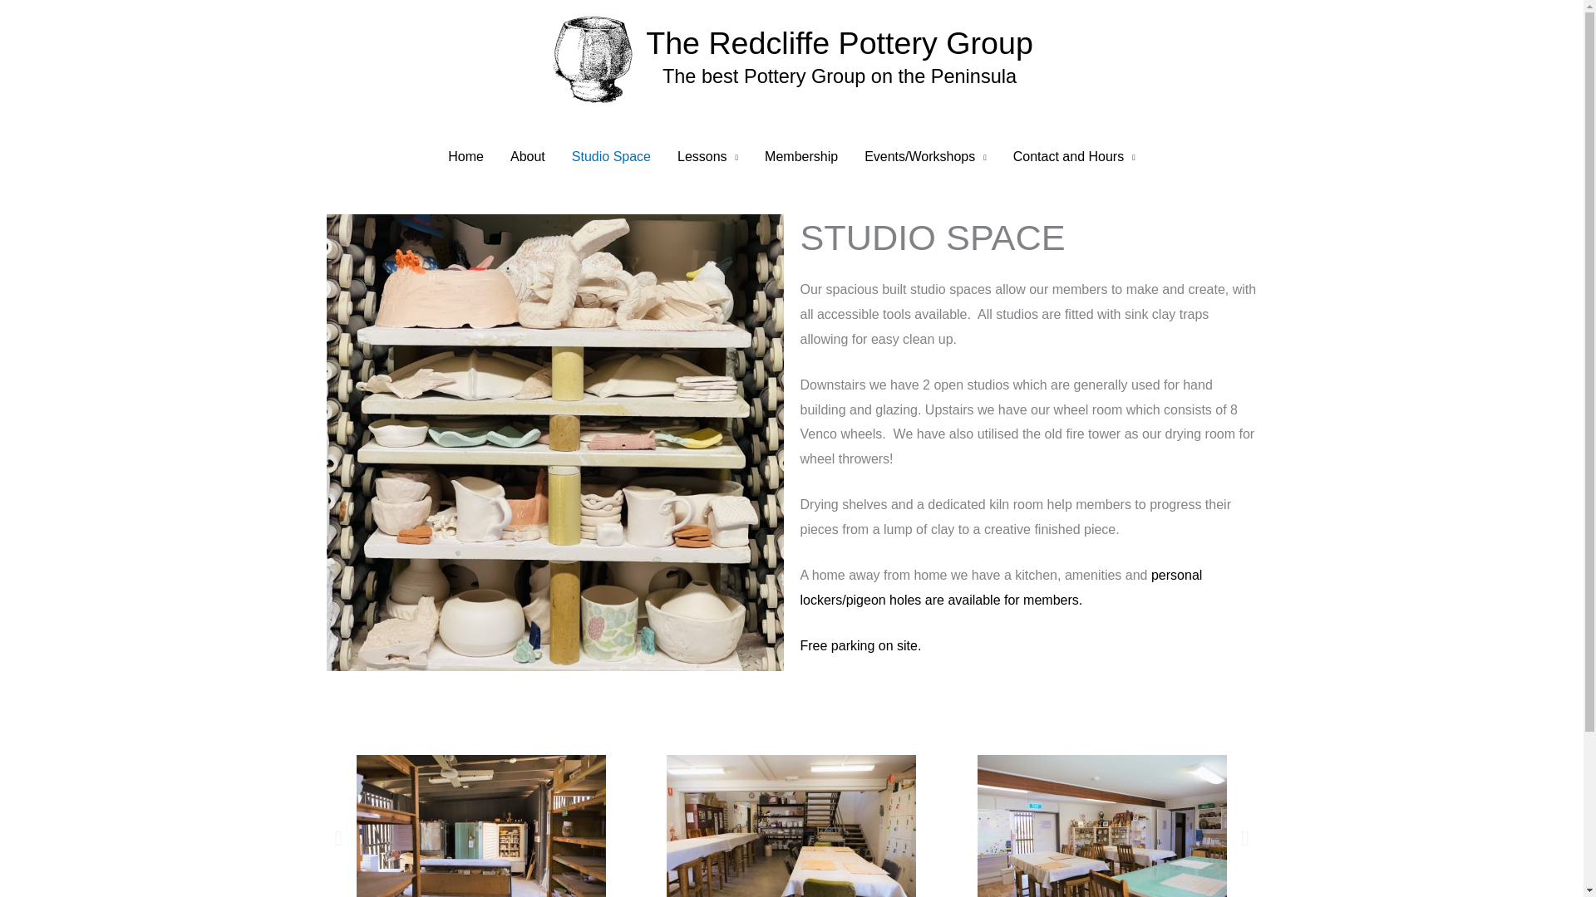 Image resolution: width=1596 pixels, height=897 pixels. I want to click on Membership, so click(801, 156).